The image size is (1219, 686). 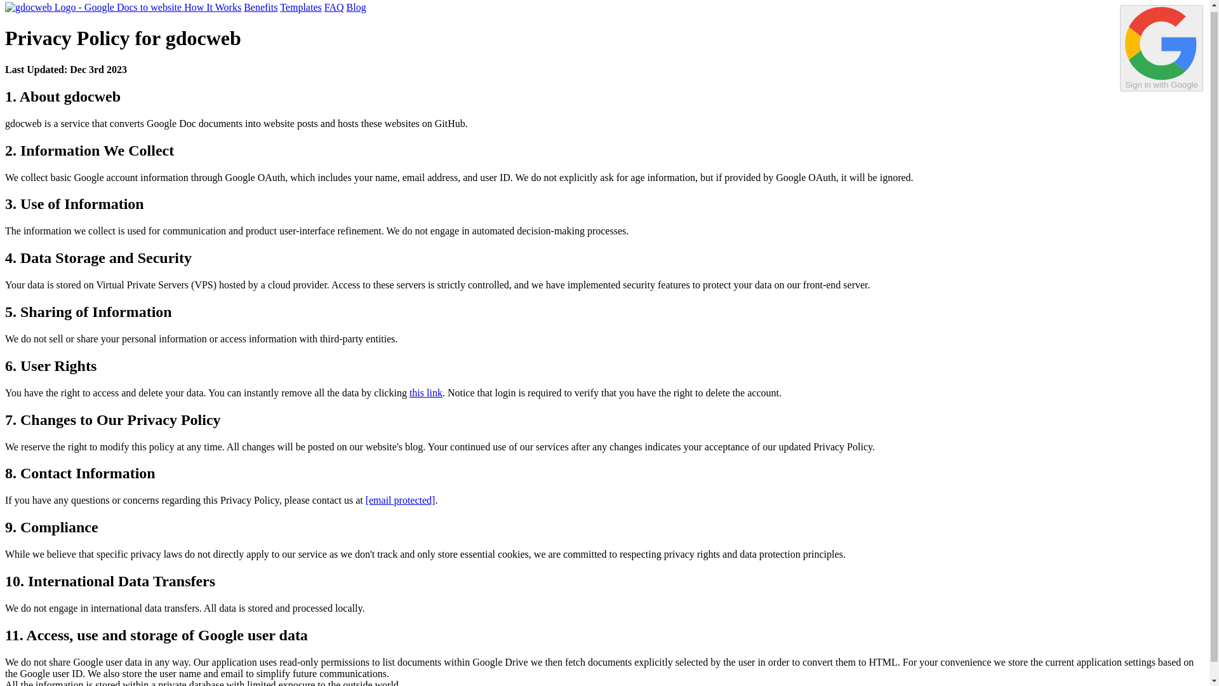 I want to click on How It Works, so click(x=212, y=8).